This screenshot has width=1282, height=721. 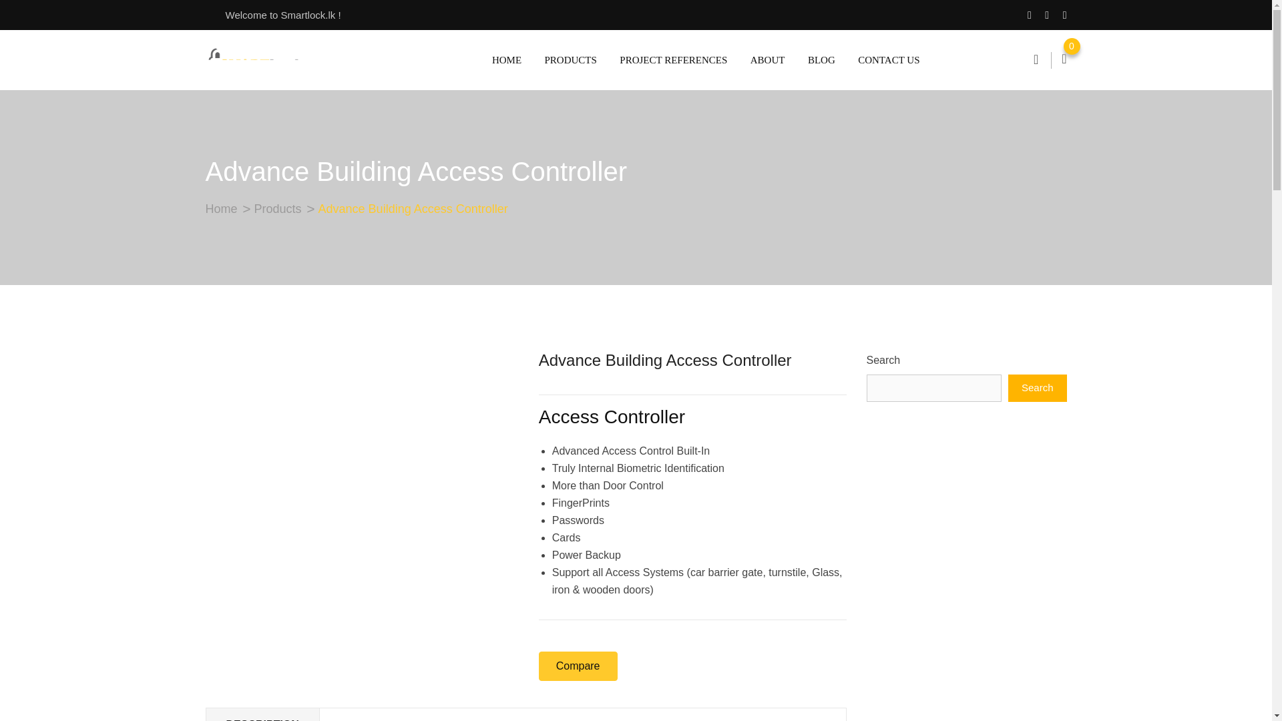 I want to click on ABOUT, so click(x=768, y=60).